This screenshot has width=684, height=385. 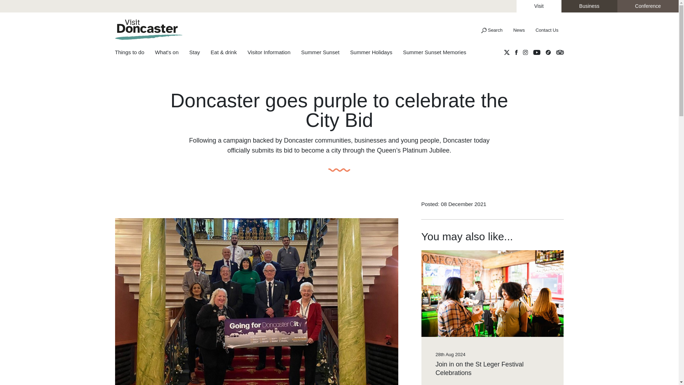 I want to click on News, so click(x=519, y=30).